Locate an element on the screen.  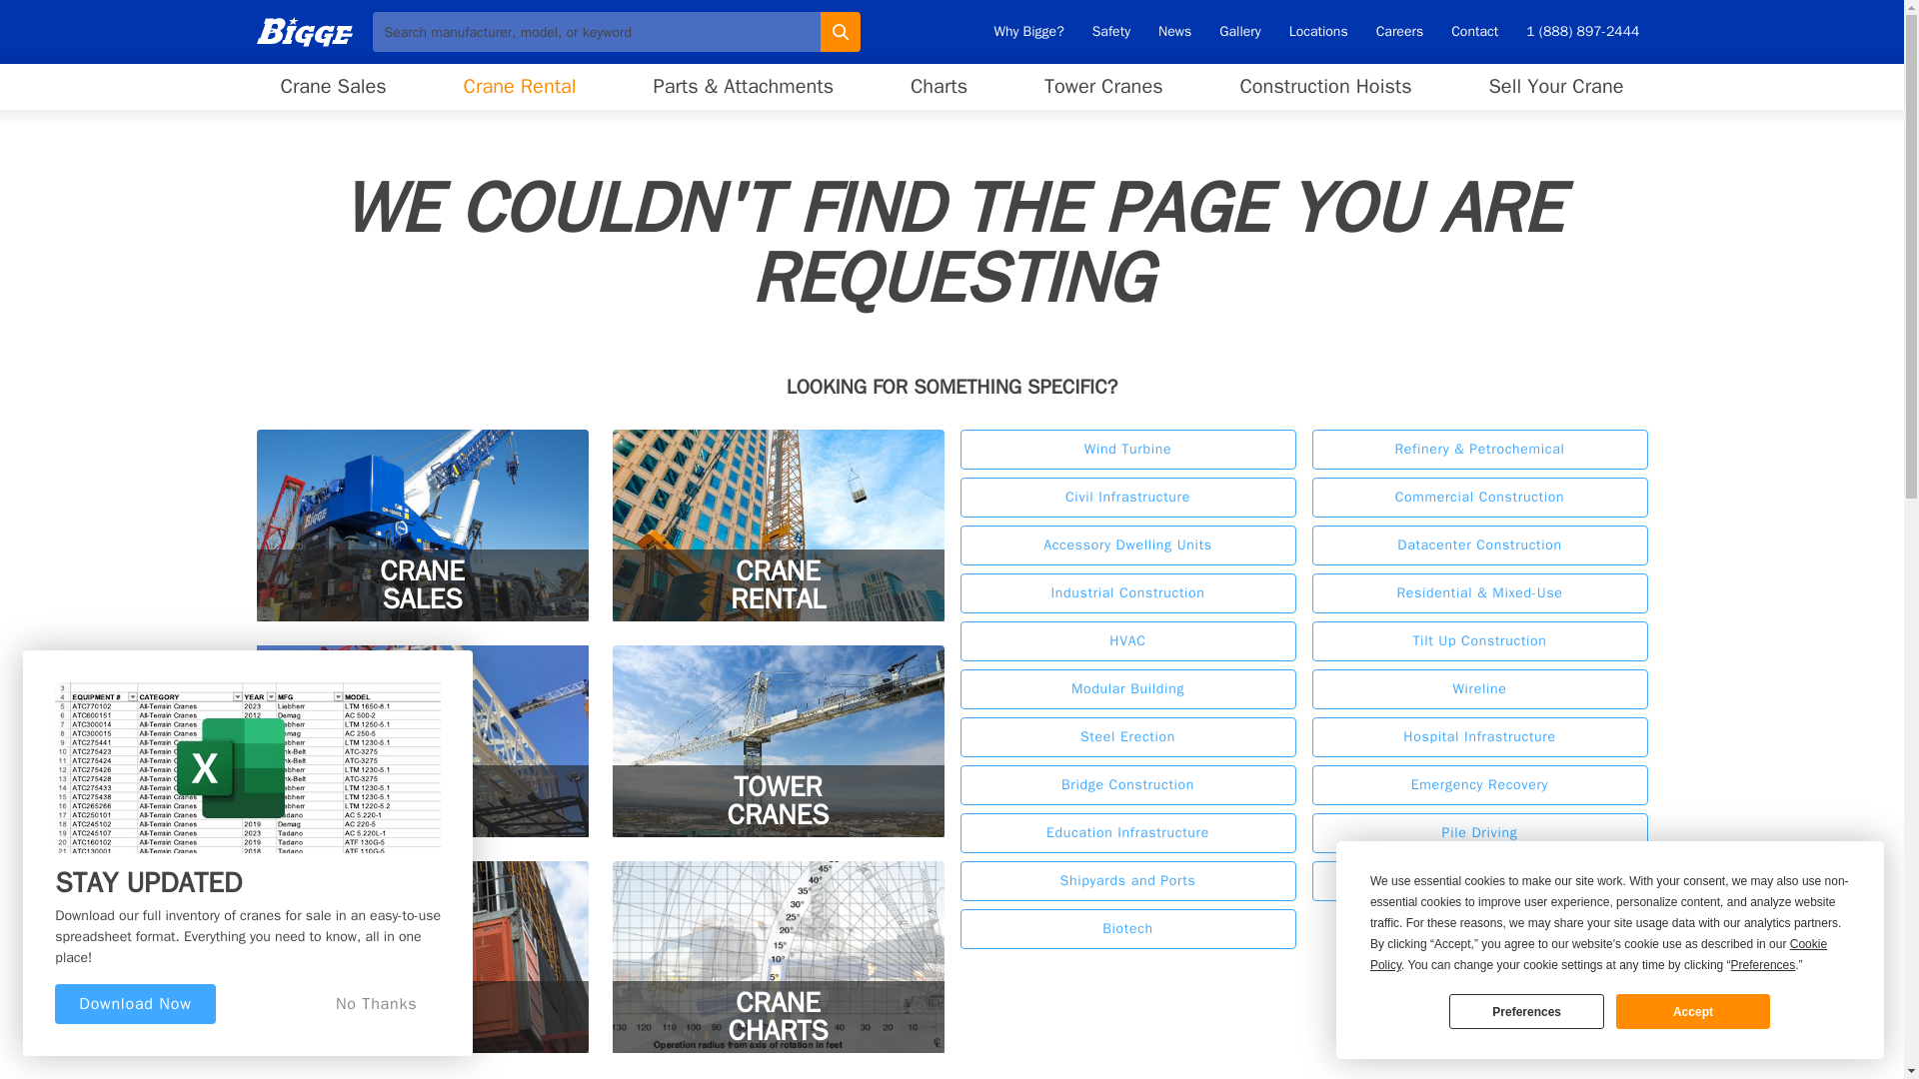
Preferences is located at coordinates (135, 1003).